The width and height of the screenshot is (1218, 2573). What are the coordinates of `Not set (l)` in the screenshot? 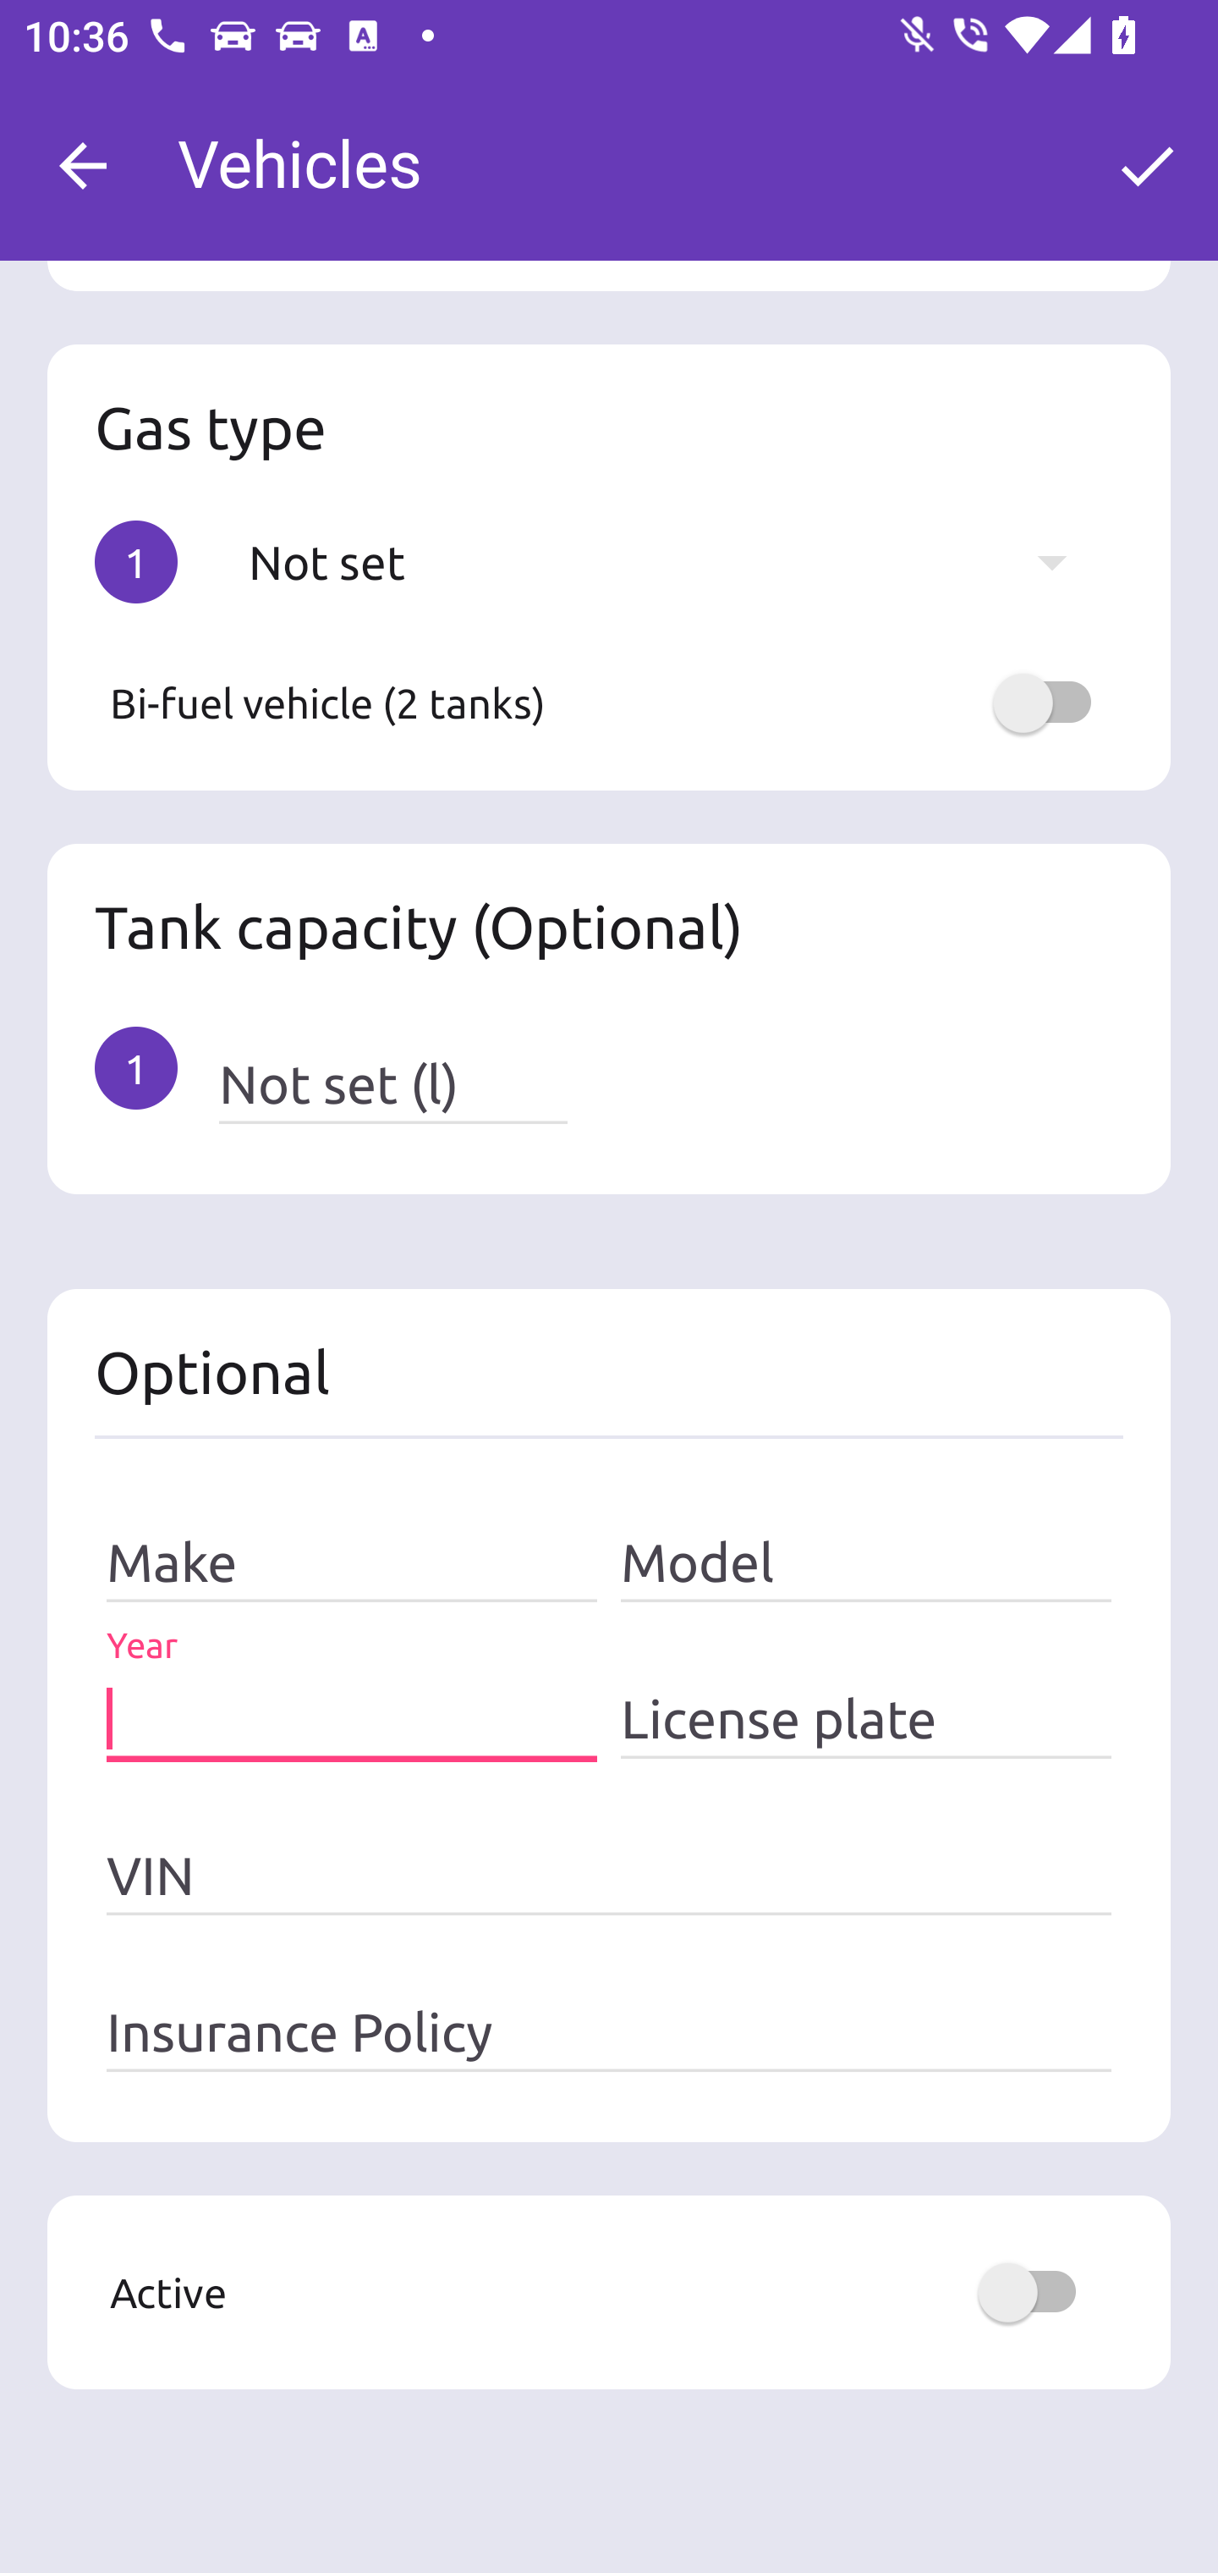 It's located at (392, 1085).